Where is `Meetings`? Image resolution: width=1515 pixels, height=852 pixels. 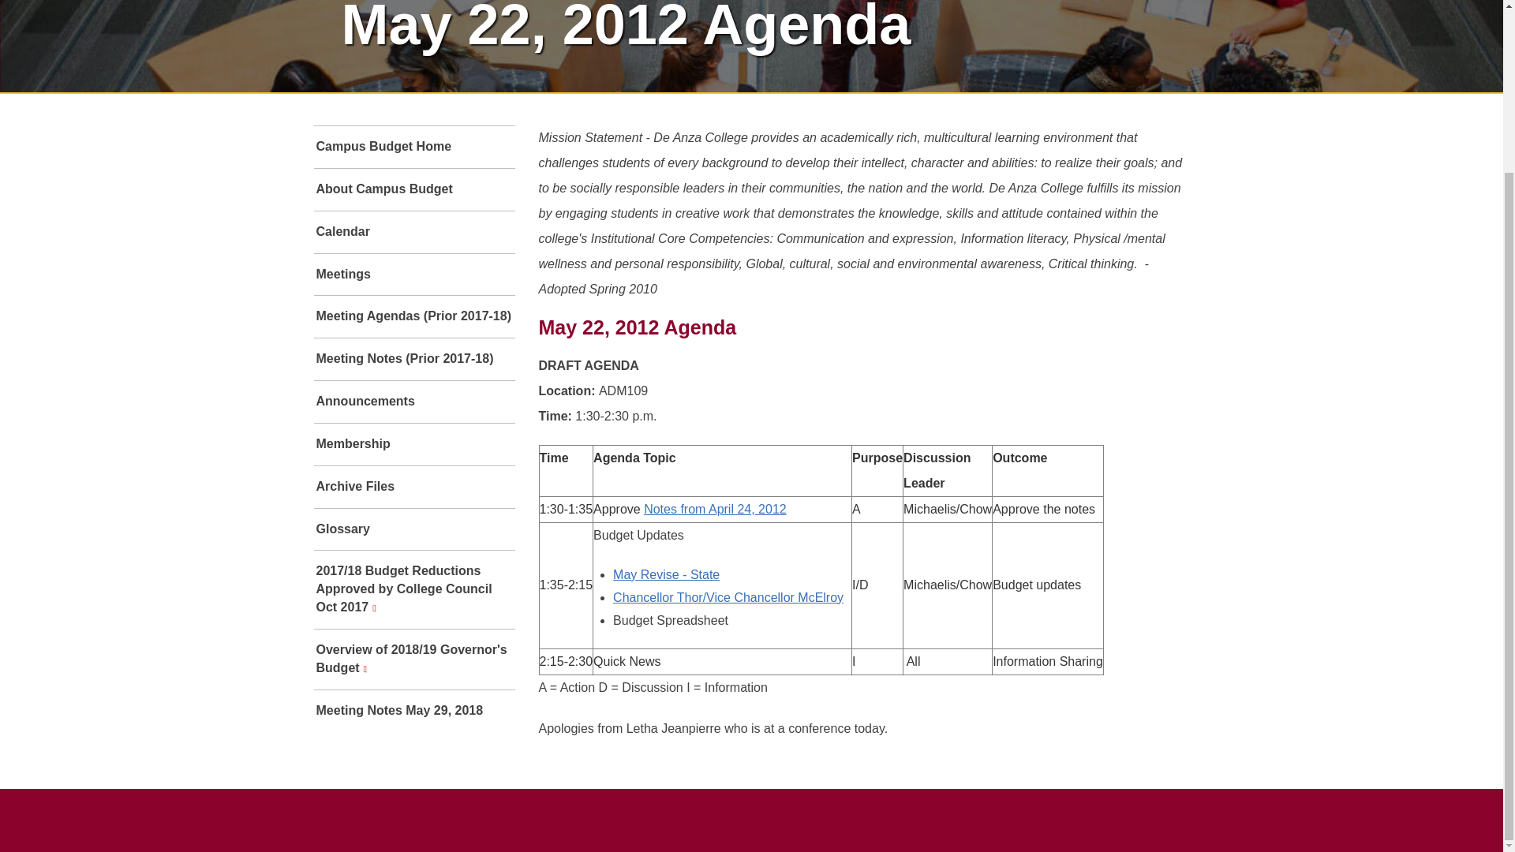 Meetings is located at coordinates (413, 275).